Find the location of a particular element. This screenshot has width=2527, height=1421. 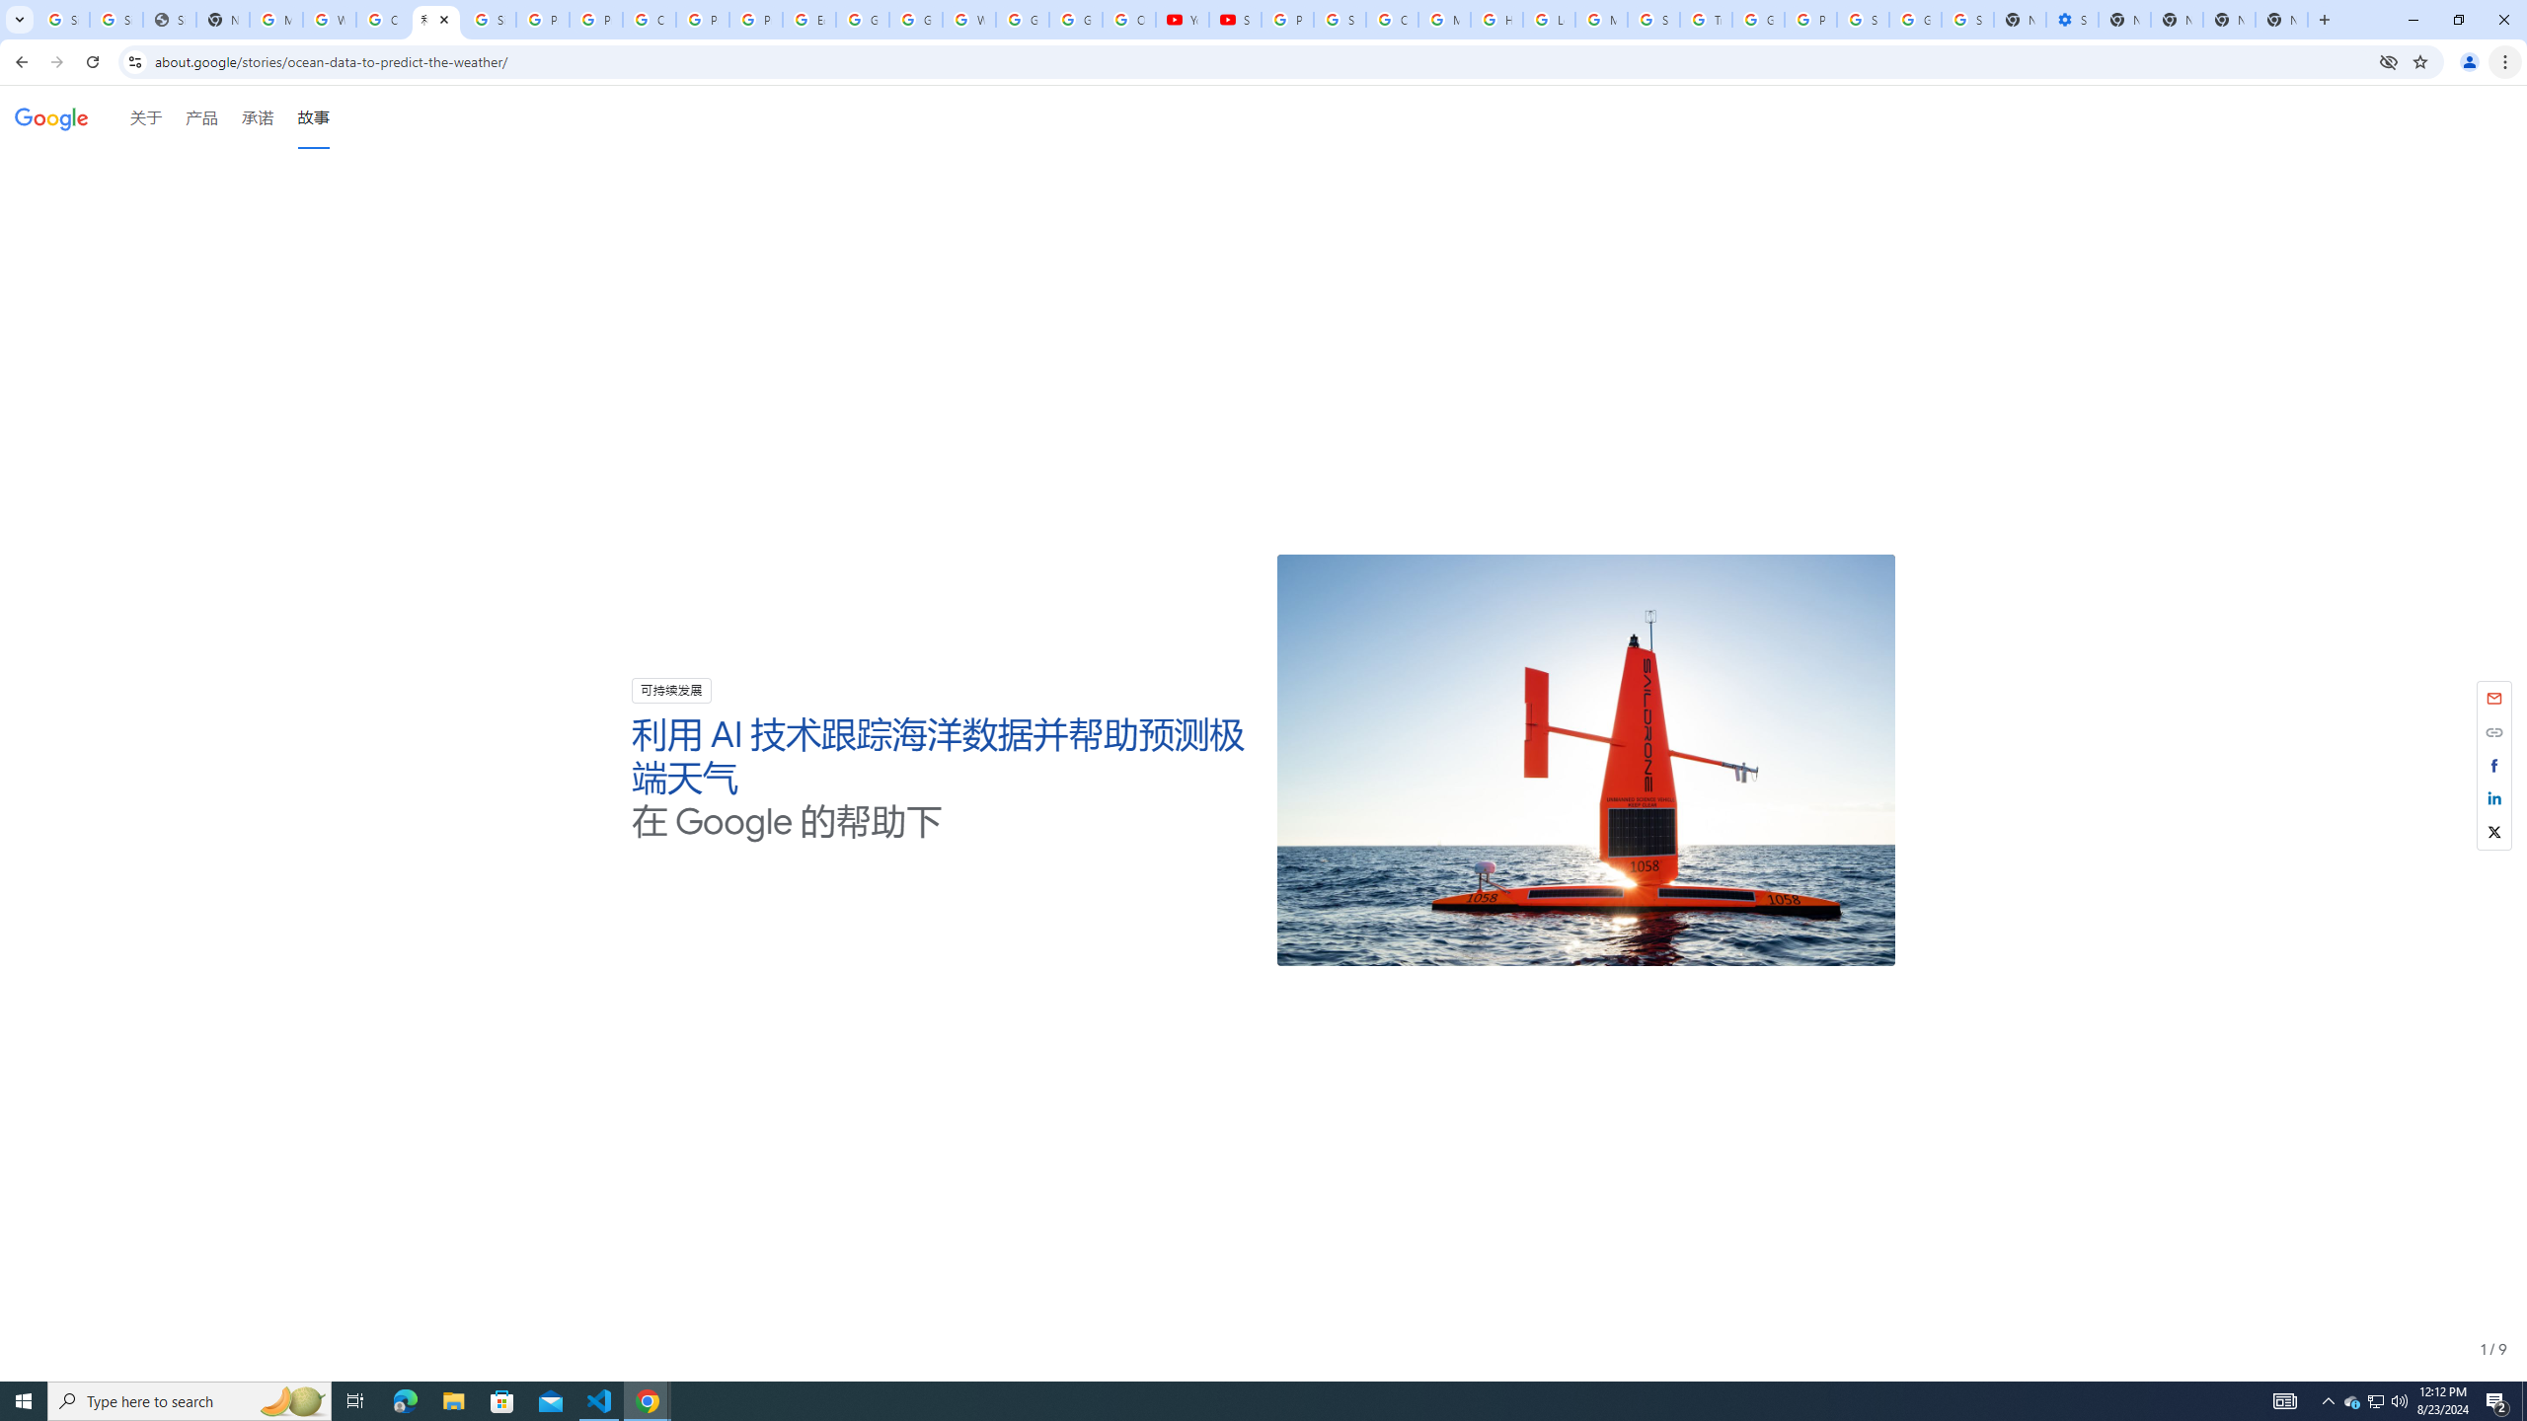

Sign In - USA TODAY is located at coordinates (169, 20).